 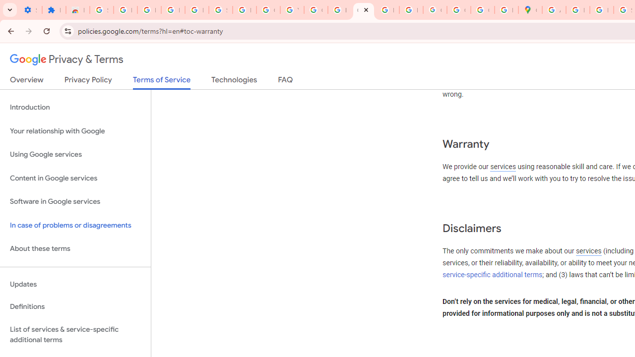 I want to click on Google Account, so click(x=268, y=10).